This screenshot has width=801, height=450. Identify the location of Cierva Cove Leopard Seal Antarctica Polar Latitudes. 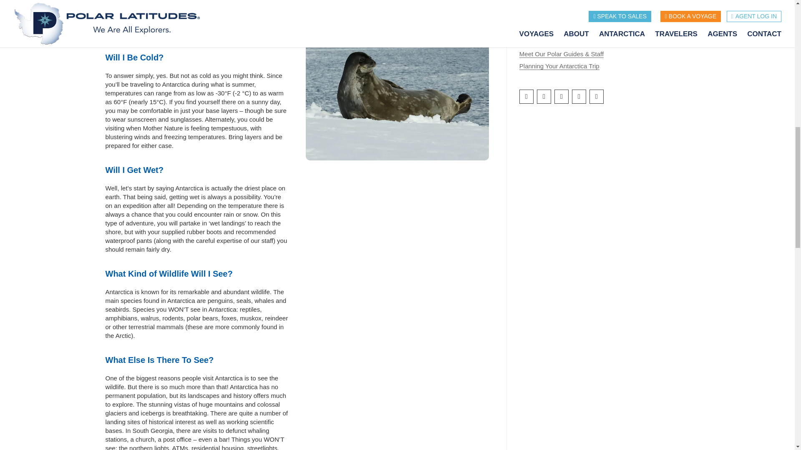
(397, 80).